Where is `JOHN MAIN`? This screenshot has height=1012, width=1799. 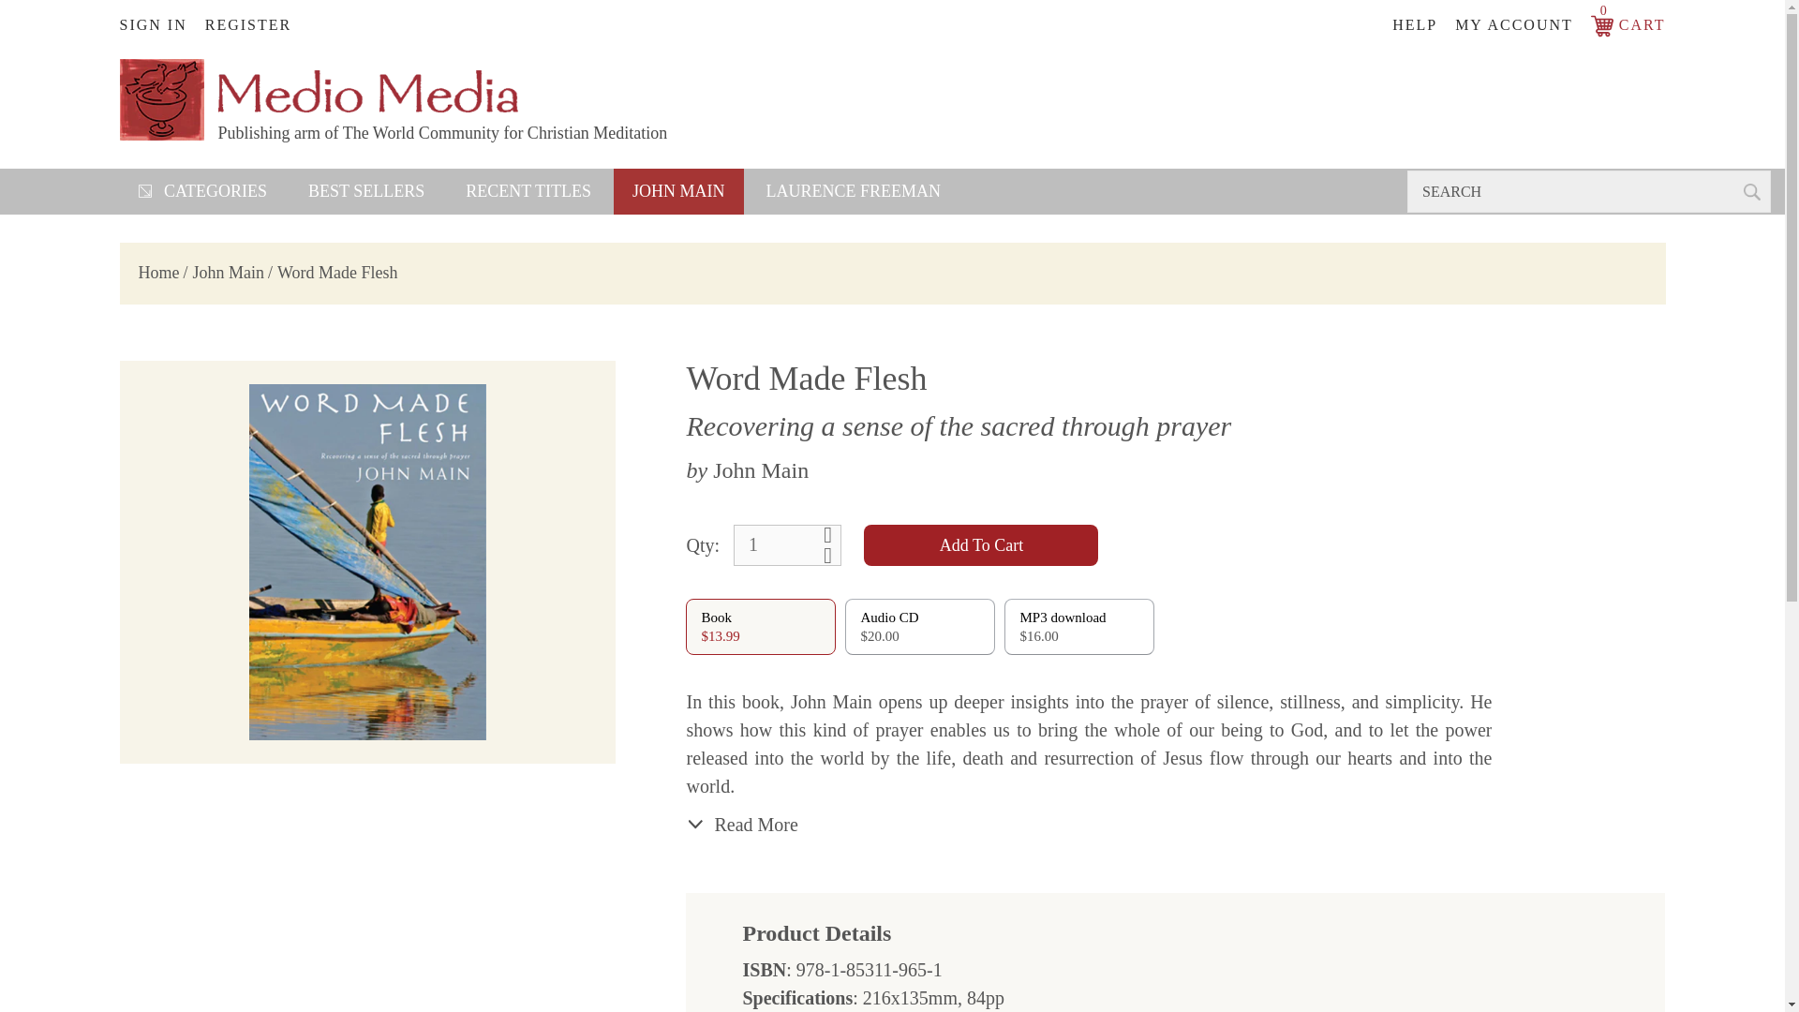 JOHN MAIN is located at coordinates (787, 545).